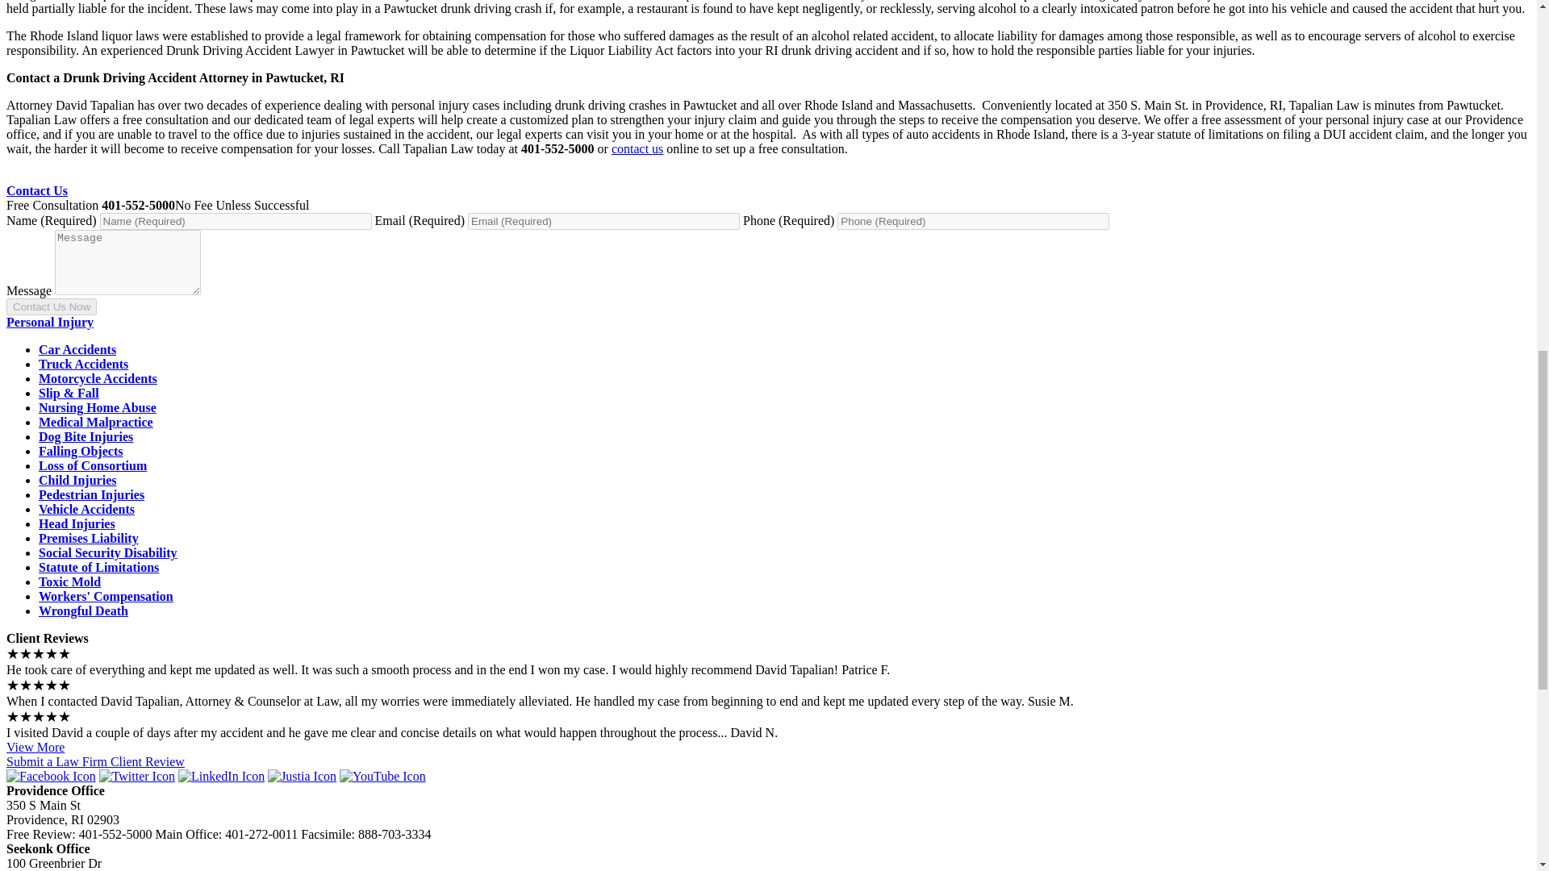 This screenshot has width=1549, height=871. What do you see at coordinates (77, 349) in the screenshot?
I see `Car Accidents` at bounding box center [77, 349].